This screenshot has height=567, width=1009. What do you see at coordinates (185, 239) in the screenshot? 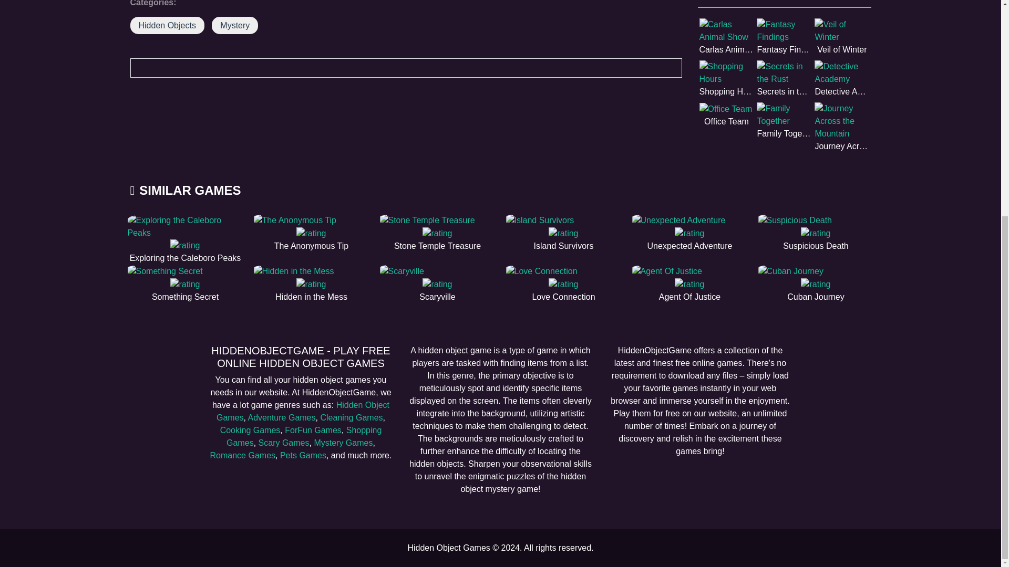
I see `Exploring the Caleboro Peaks` at bounding box center [185, 239].